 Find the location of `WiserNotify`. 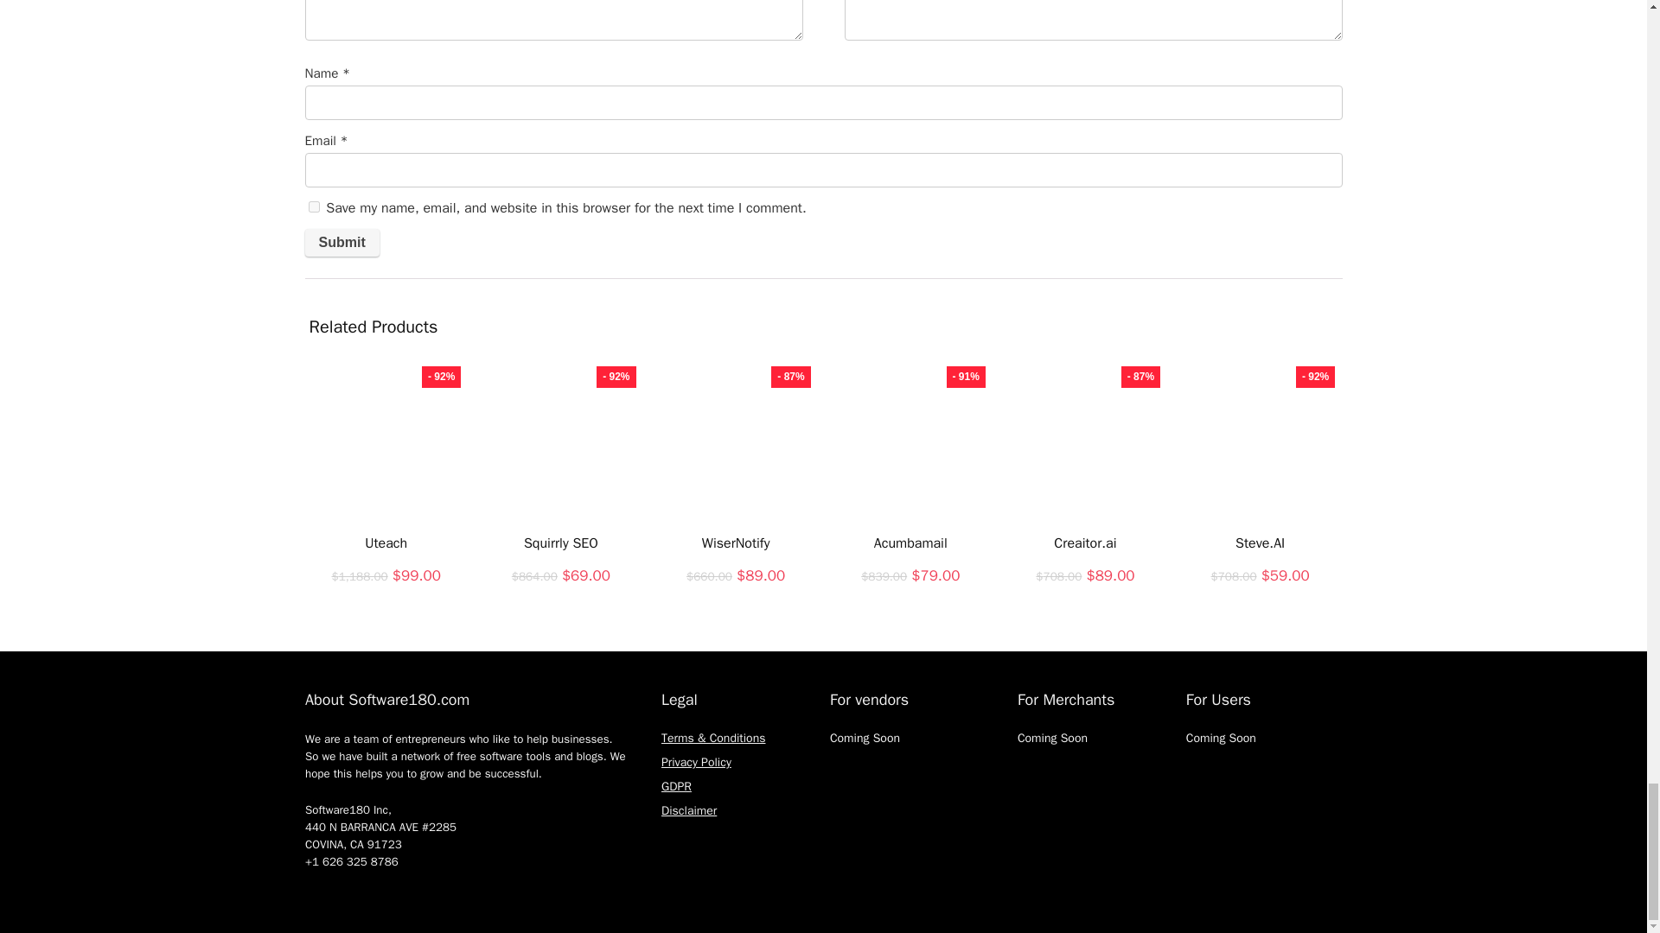

WiserNotify is located at coordinates (736, 543).